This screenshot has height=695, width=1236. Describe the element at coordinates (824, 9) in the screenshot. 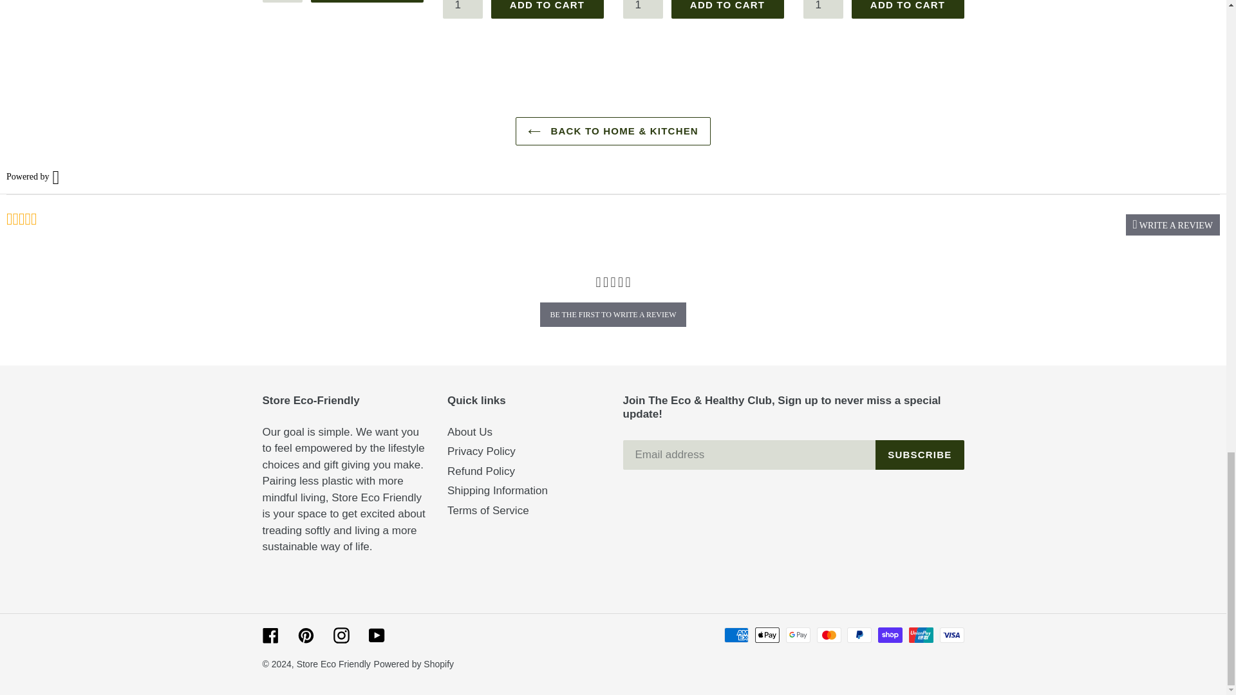

I see `1` at that location.